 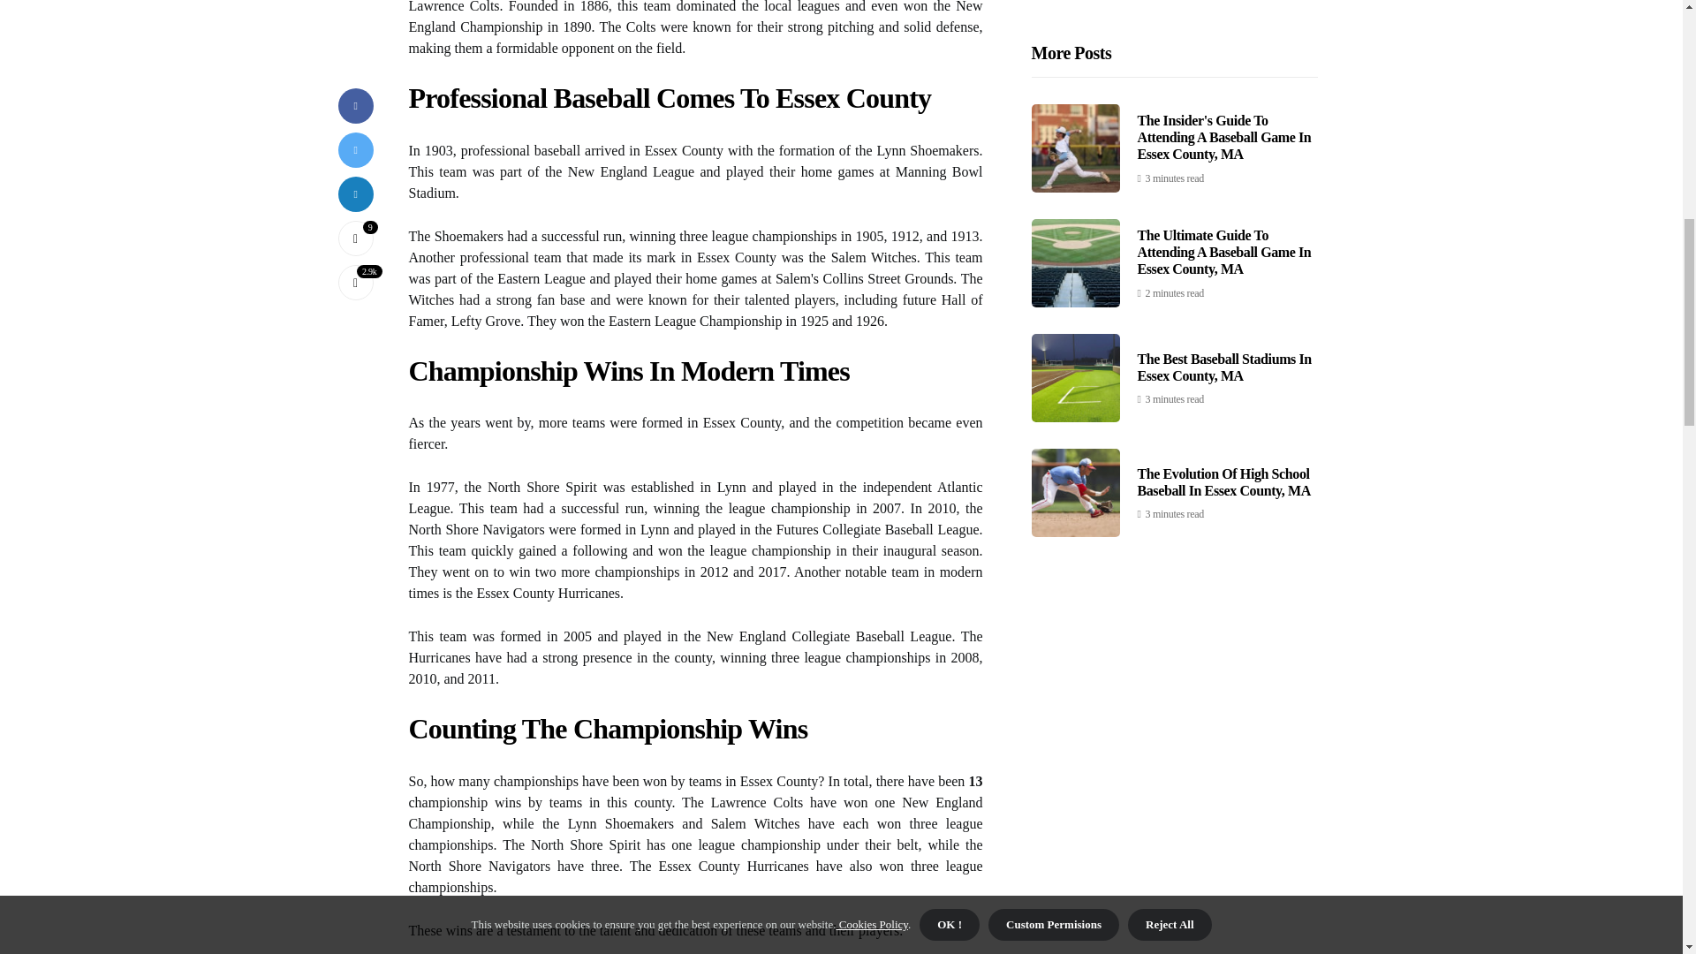 What do you see at coordinates (1224, 26) in the screenshot?
I see `The Best Baseball Stadiums In Essex County, MA` at bounding box center [1224, 26].